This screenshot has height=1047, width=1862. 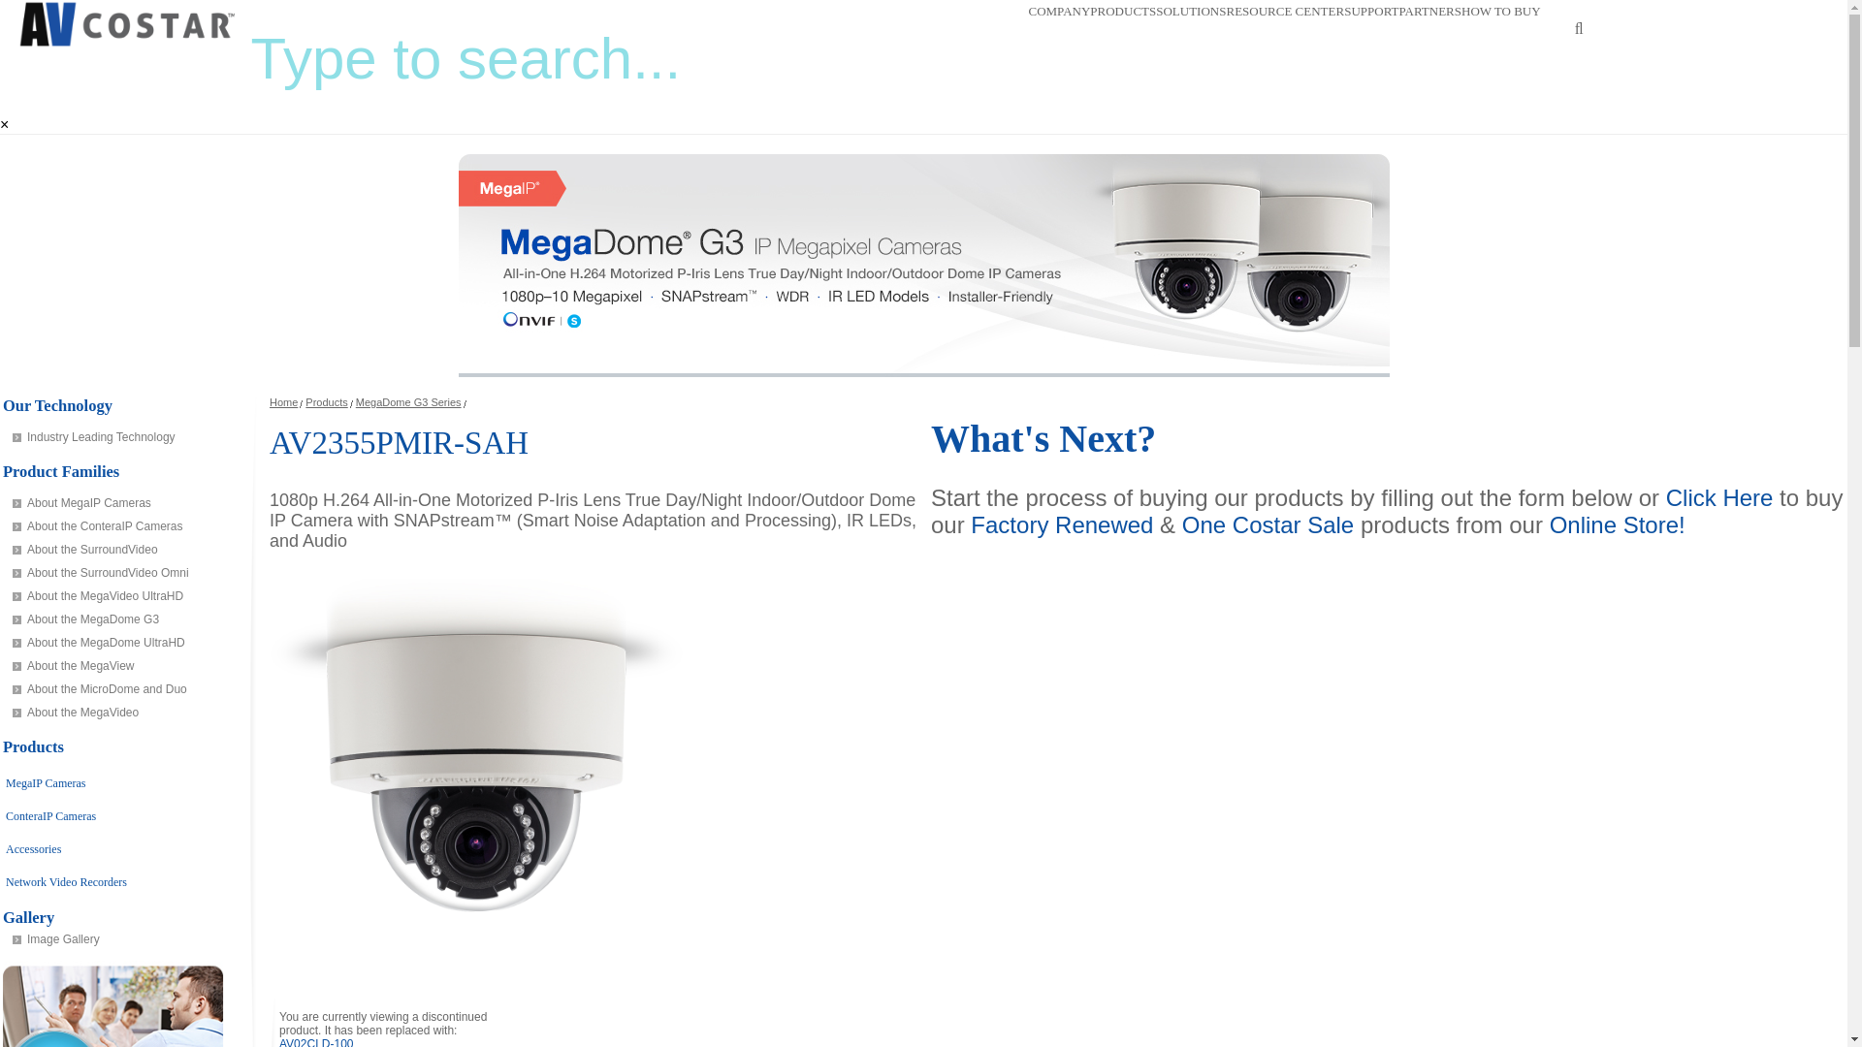 What do you see at coordinates (124, 688) in the screenshot?
I see `About the MicroDome and Duo` at bounding box center [124, 688].